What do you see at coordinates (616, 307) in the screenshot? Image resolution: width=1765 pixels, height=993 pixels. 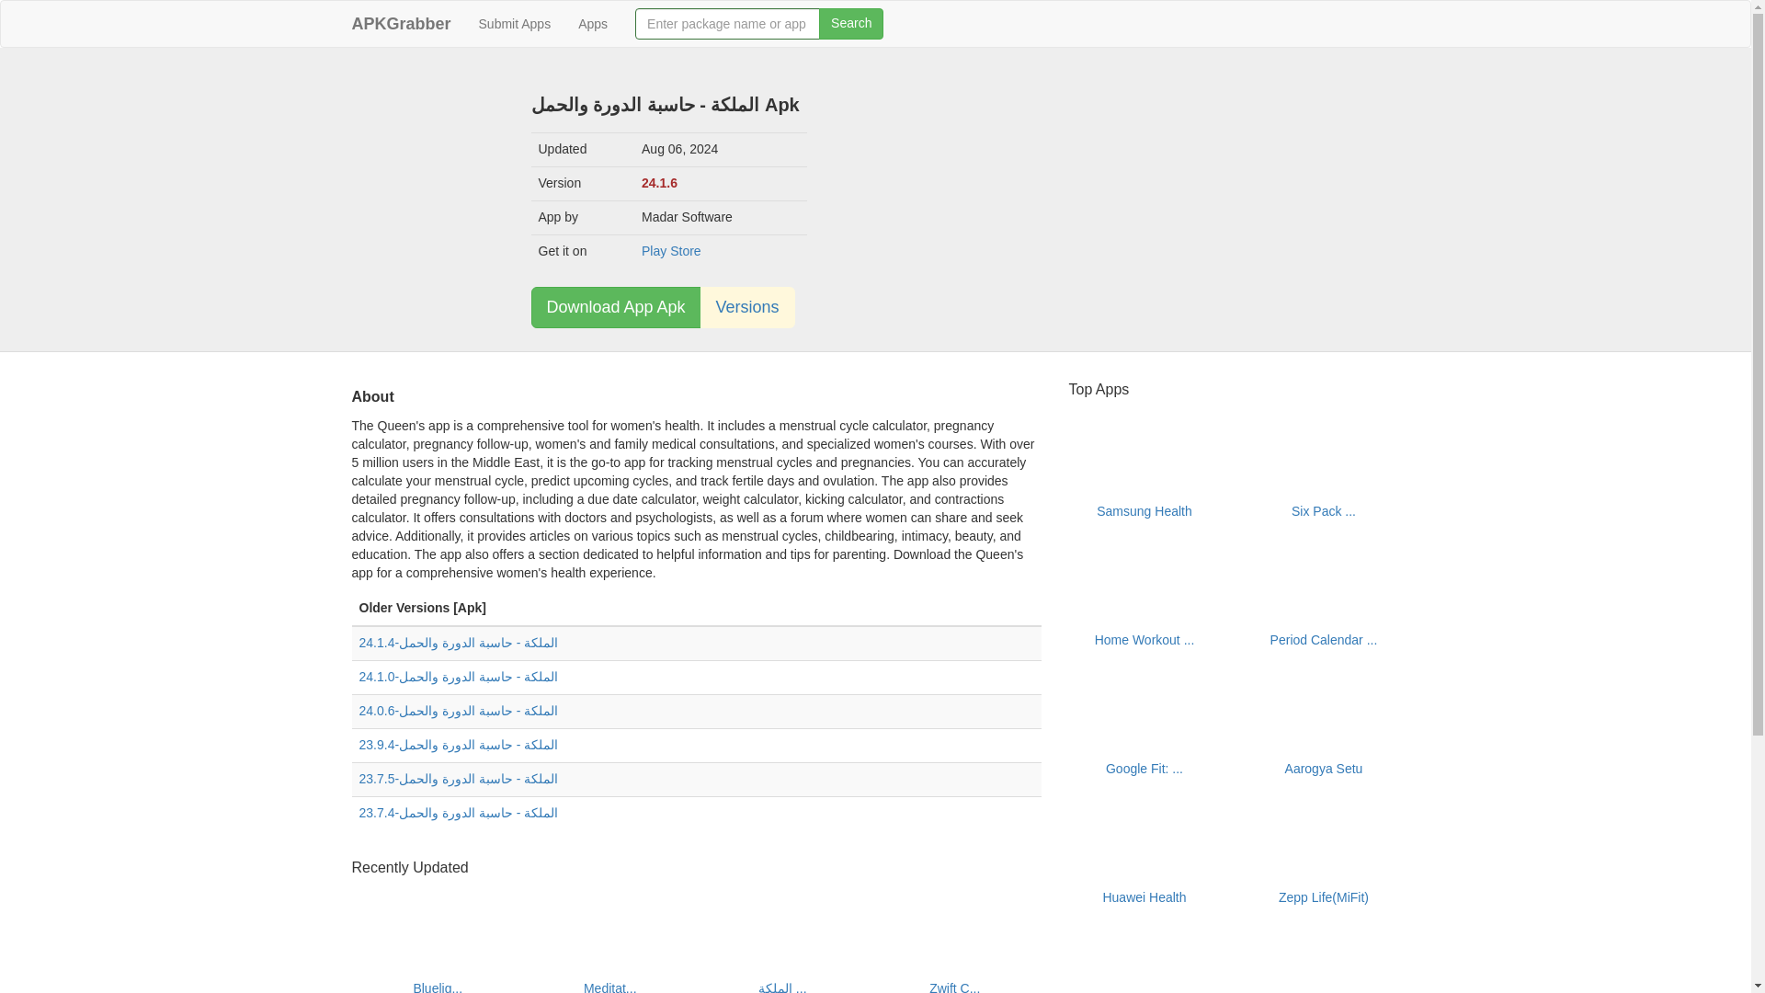 I see `Download App Apk` at bounding box center [616, 307].